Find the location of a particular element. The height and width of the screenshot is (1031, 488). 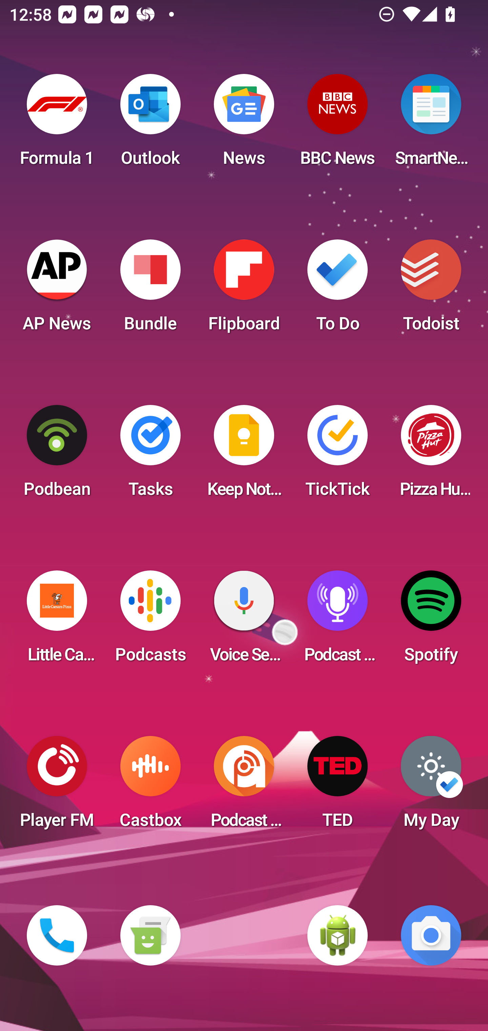

Podcasts is located at coordinates (150, 621).